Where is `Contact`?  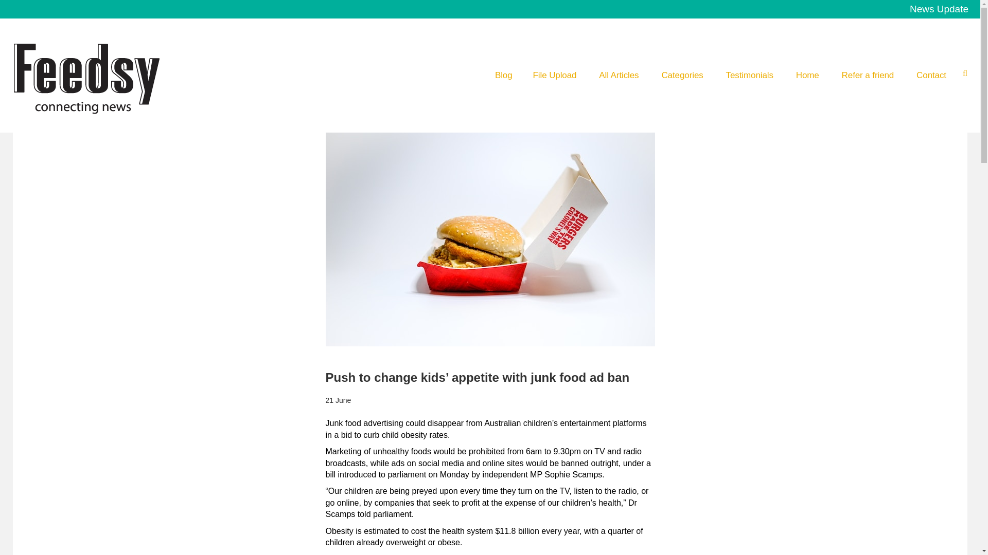
Contact is located at coordinates (931, 75).